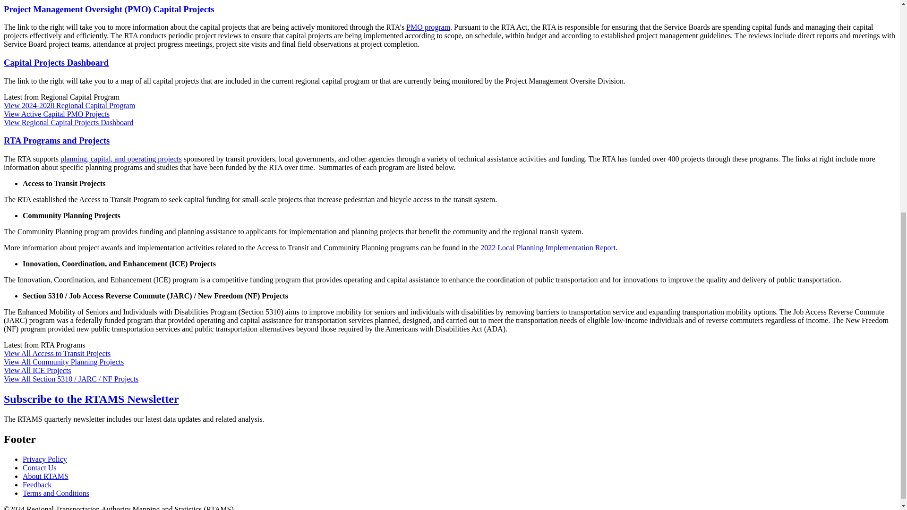 This screenshot has height=510, width=907. Describe the element at coordinates (68, 122) in the screenshot. I see `View Regional Capital Projects Dashboard` at that location.